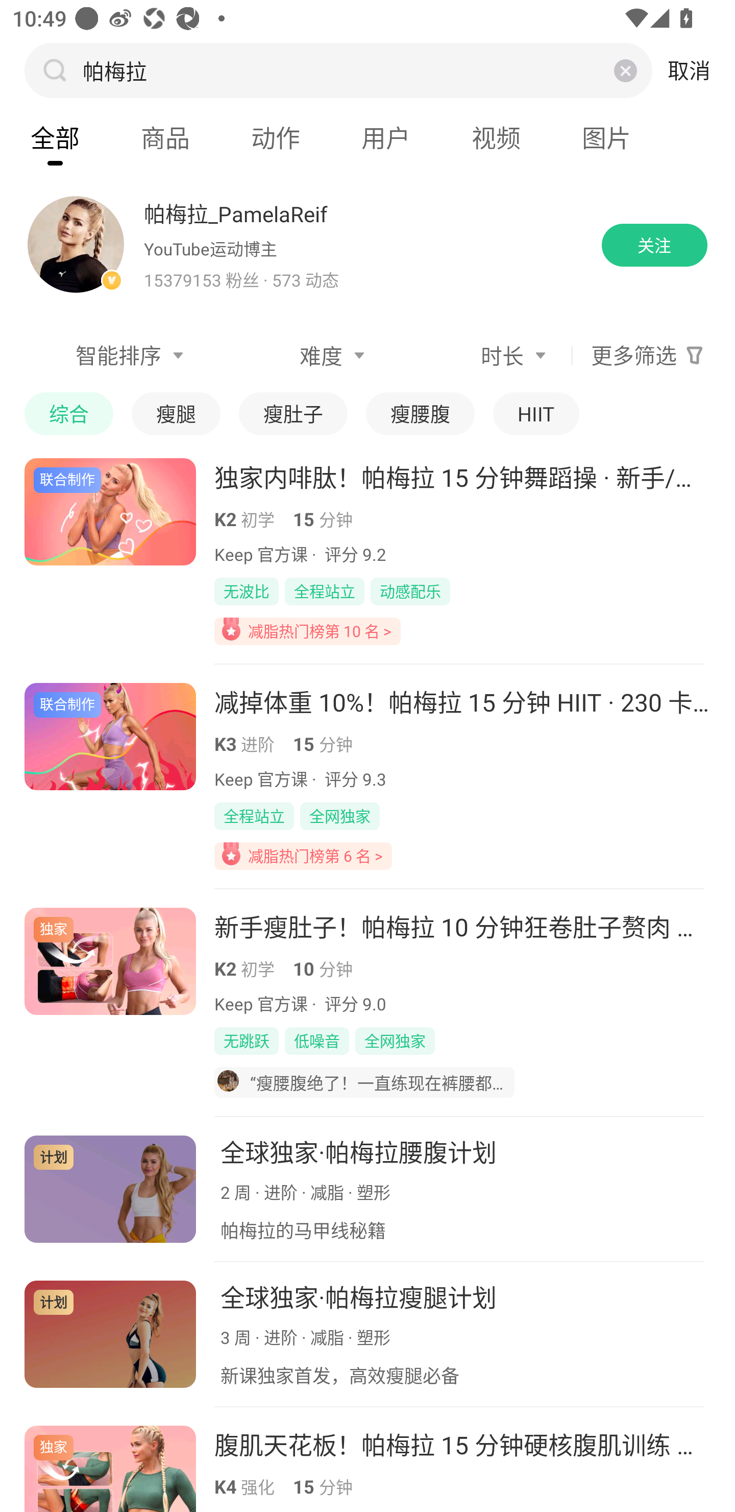  Describe the element at coordinates (367, 245) in the screenshot. I see `帕梅拉_PamelaReif YouTube运动博主 关注 15379153 粉丝 · 573 动态` at that location.